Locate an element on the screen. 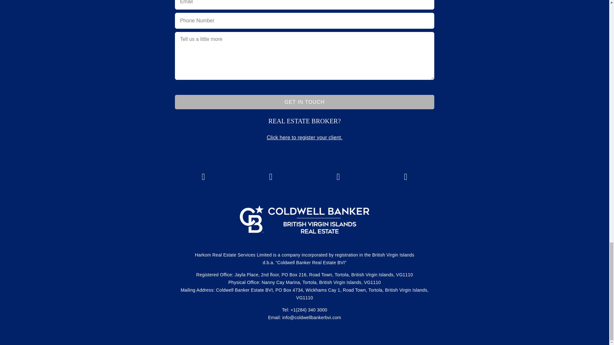 The width and height of the screenshot is (614, 345). GET IN TOUCH is located at coordinates (304, 102).